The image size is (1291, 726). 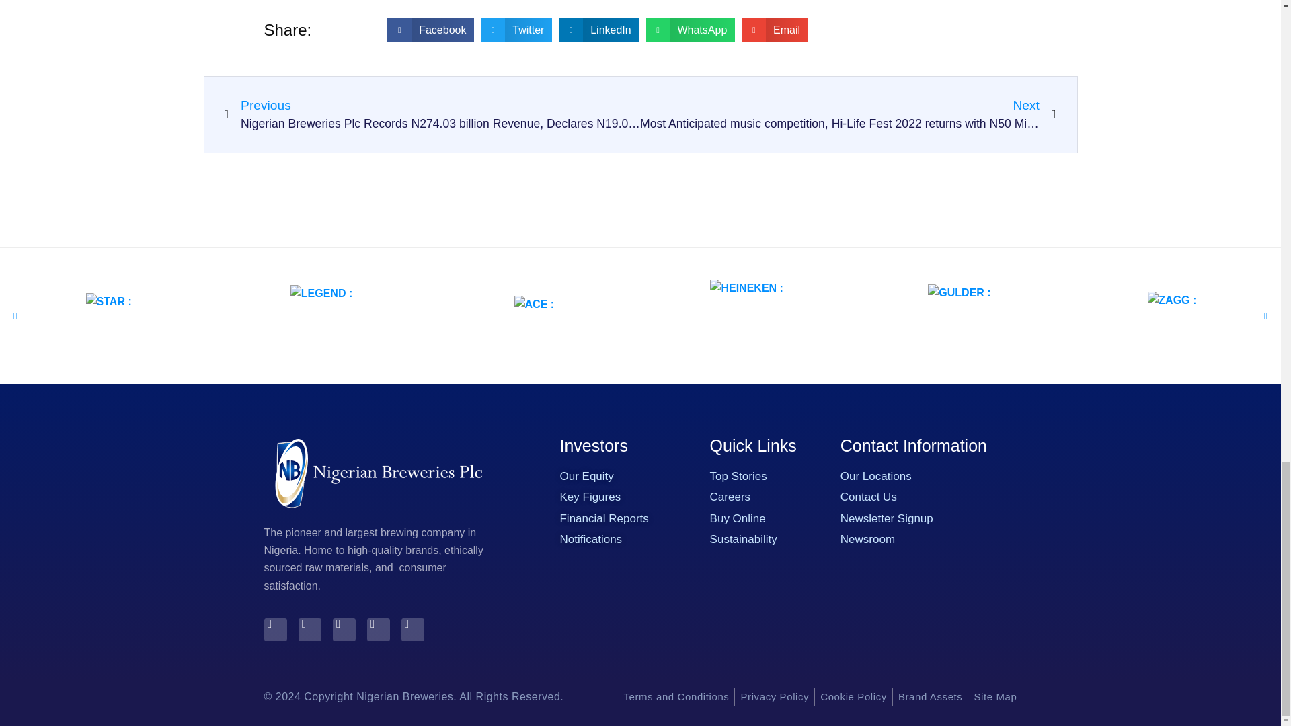 What do you see at coordinates (315, 316) in the screenshot?
I see `LEGEND` at bounding box center [315, 316].